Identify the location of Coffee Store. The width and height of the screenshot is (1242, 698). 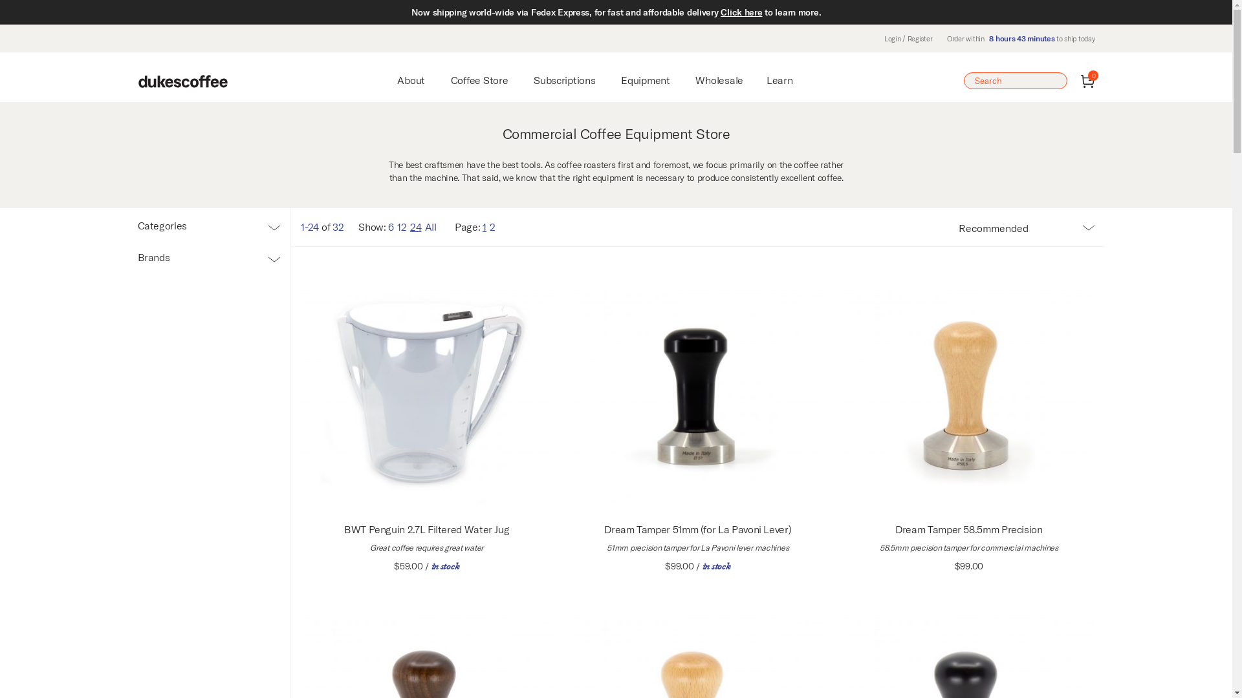
(480, 80).